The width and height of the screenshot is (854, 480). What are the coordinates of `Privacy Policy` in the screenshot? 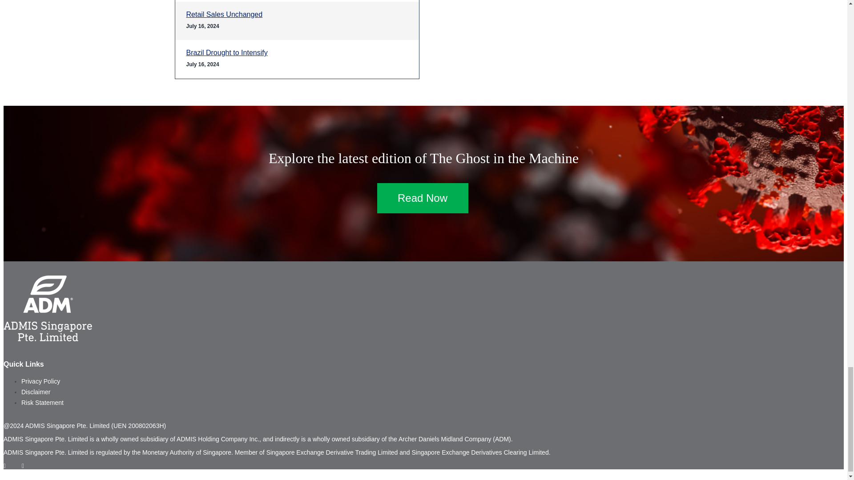 It's located at (40, 381).